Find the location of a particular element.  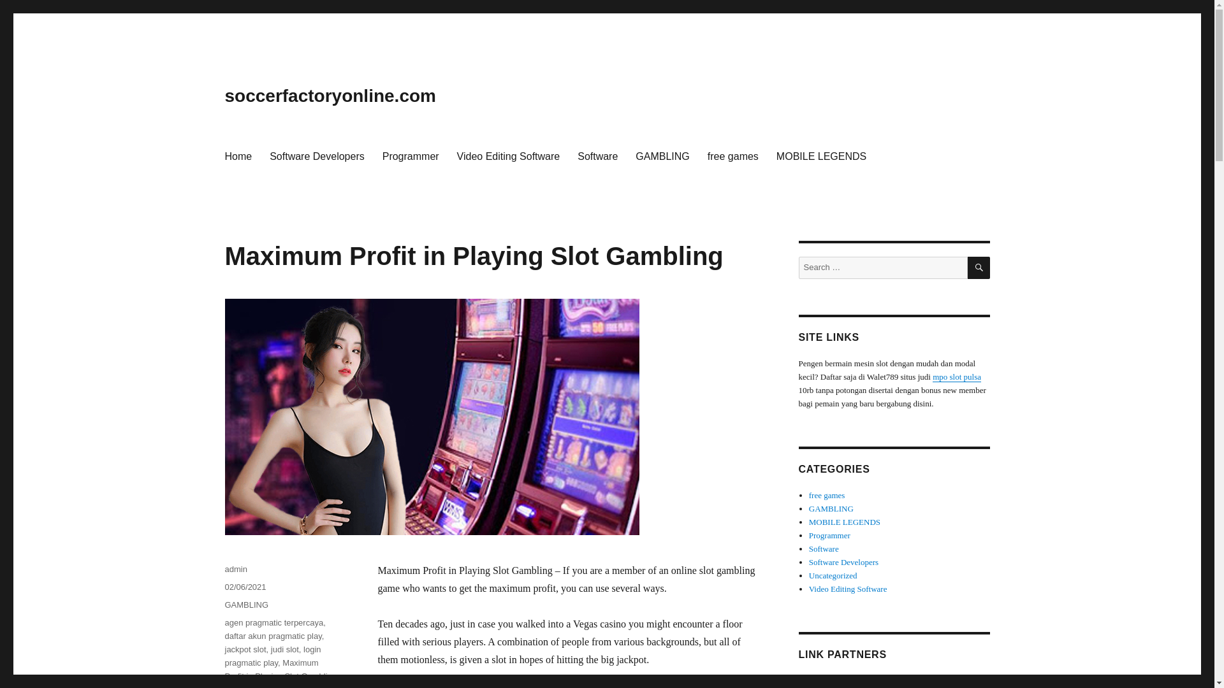

GAMBLING is located at coordinates (662, 155).